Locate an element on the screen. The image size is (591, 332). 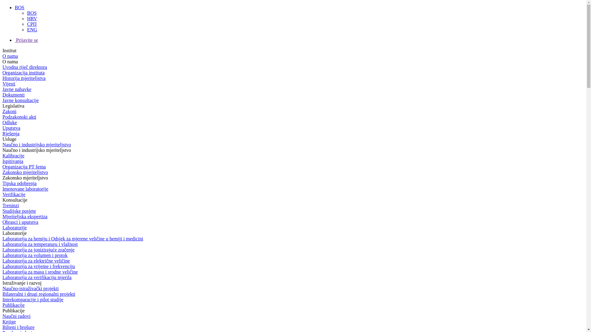
O nama is located at coordinates (10, 56).